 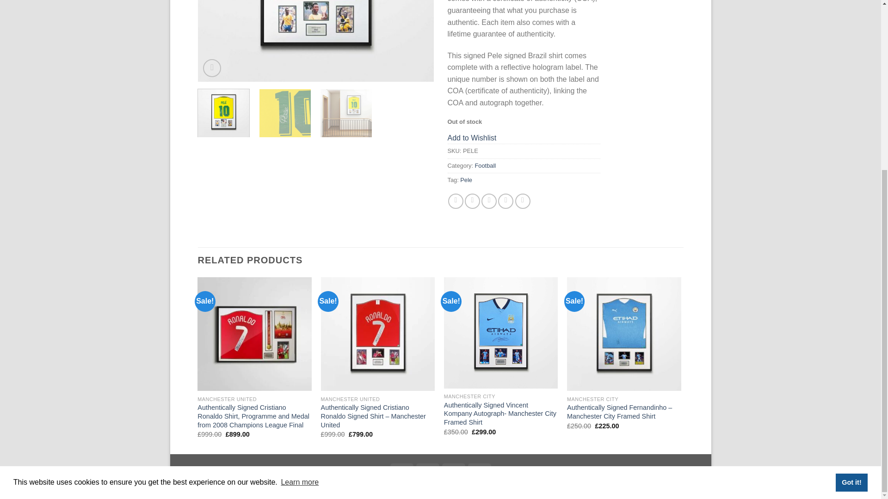 What do you see at coordinates (316, 43) in the screenshot?
I see `authentically-signed-pele-signed-brazil-shirt` at bounding box center [316, 43].